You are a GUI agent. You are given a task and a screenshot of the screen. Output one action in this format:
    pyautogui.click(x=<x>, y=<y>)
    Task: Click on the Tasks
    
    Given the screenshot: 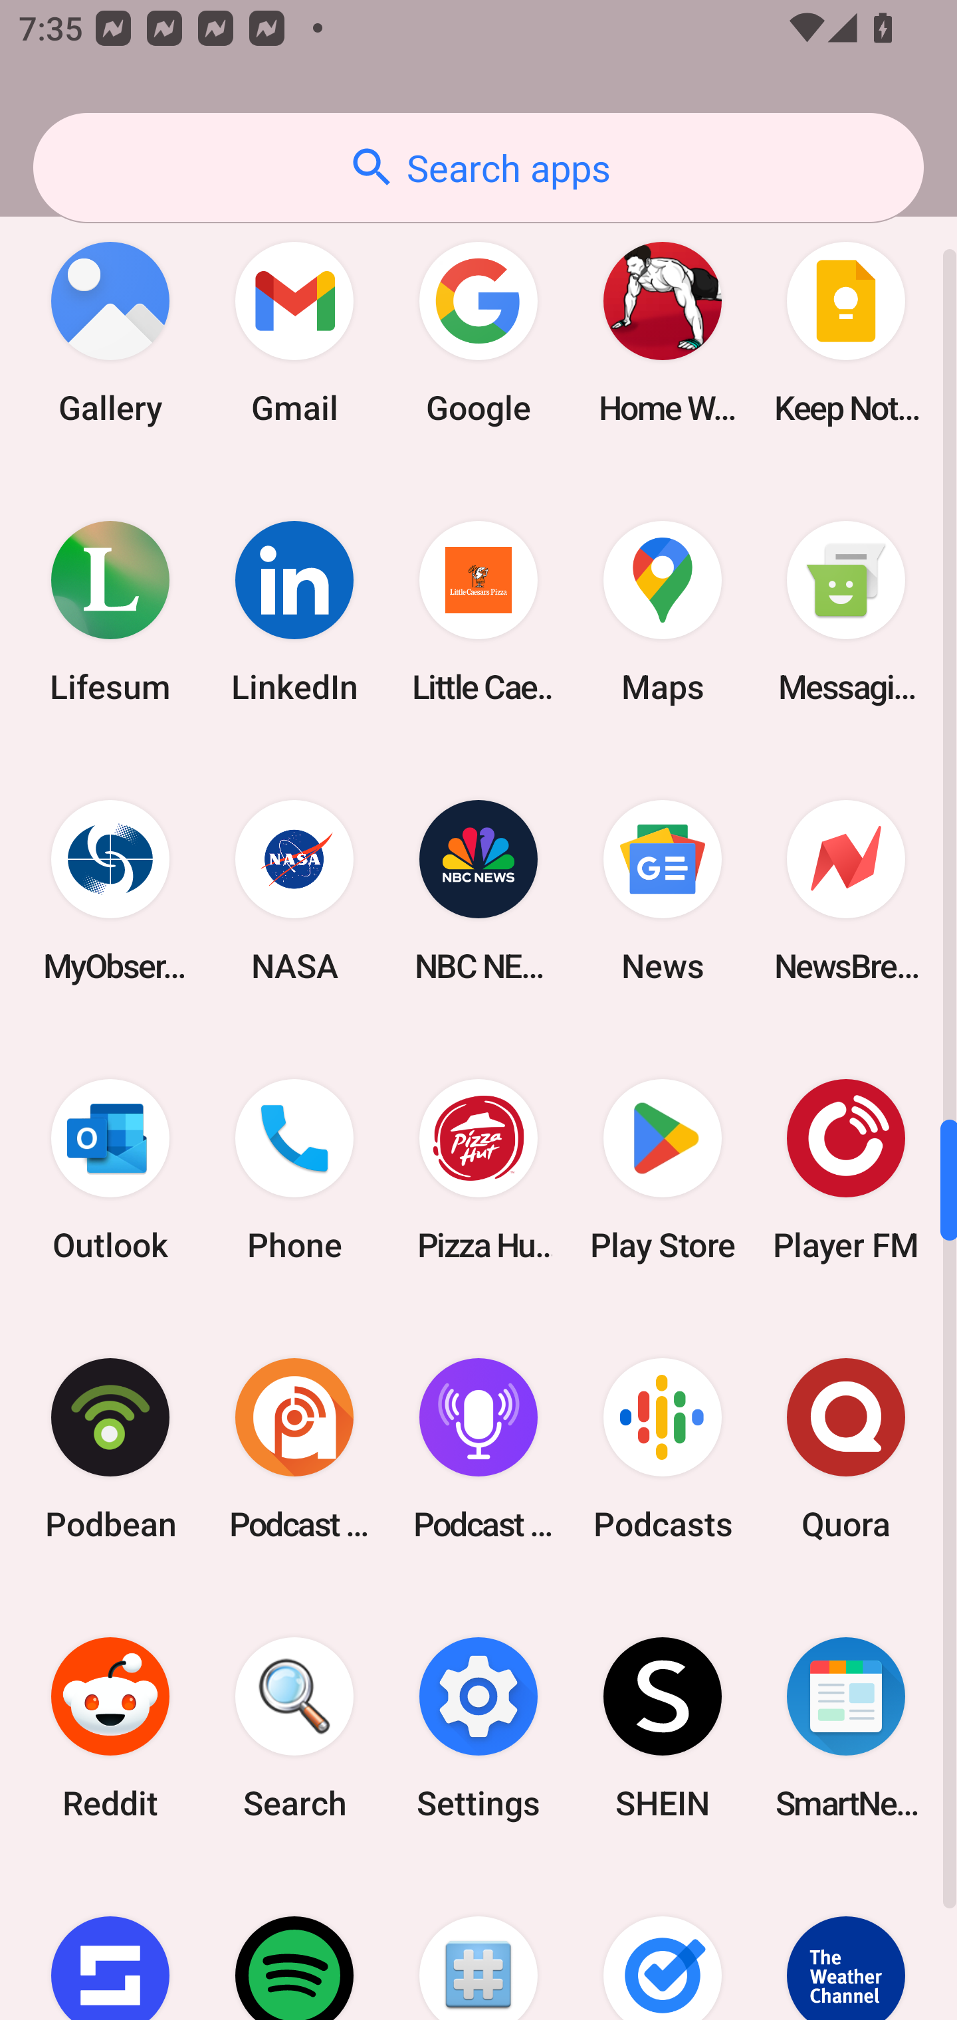 What is the action you would take?
    pyautogui.click(x=662, y=1944)
    